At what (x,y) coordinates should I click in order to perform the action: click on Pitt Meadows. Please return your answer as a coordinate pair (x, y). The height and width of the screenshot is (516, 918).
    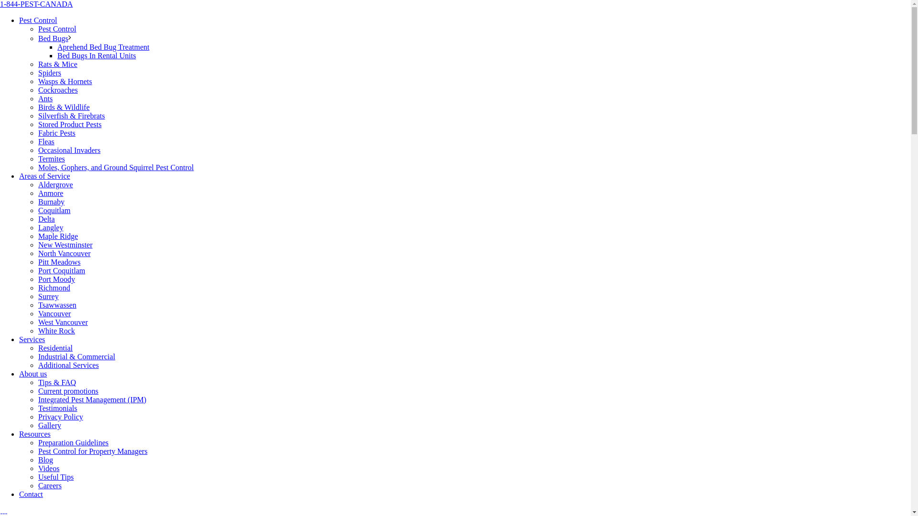
    Looking at the image, I should click on (59, 262).